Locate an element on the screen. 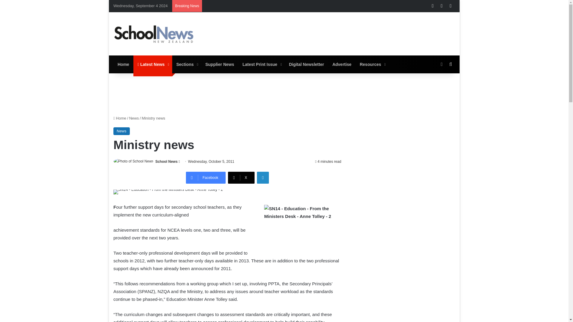  News is located at coordinates (134, 118).